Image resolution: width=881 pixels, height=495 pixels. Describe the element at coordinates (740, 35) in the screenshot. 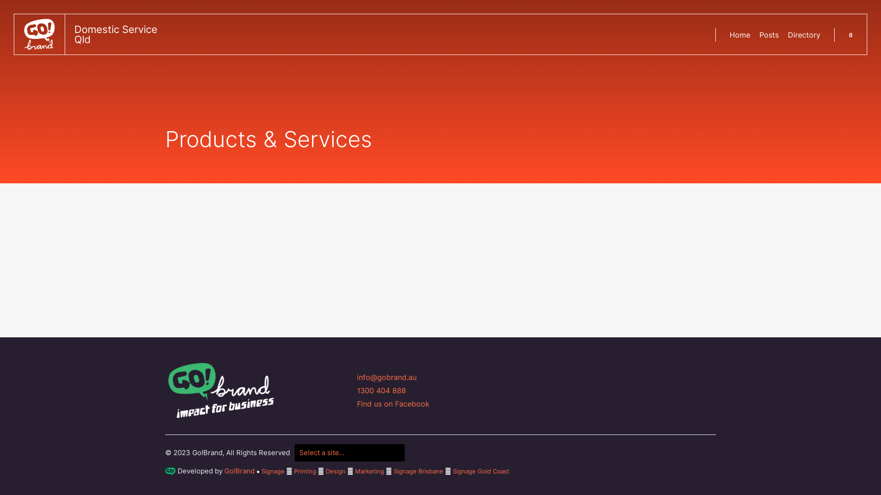

I see `Home` at that location.